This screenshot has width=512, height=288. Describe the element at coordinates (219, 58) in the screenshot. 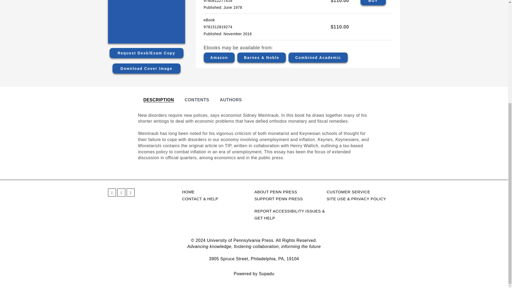

I see `Amazon` at that location.